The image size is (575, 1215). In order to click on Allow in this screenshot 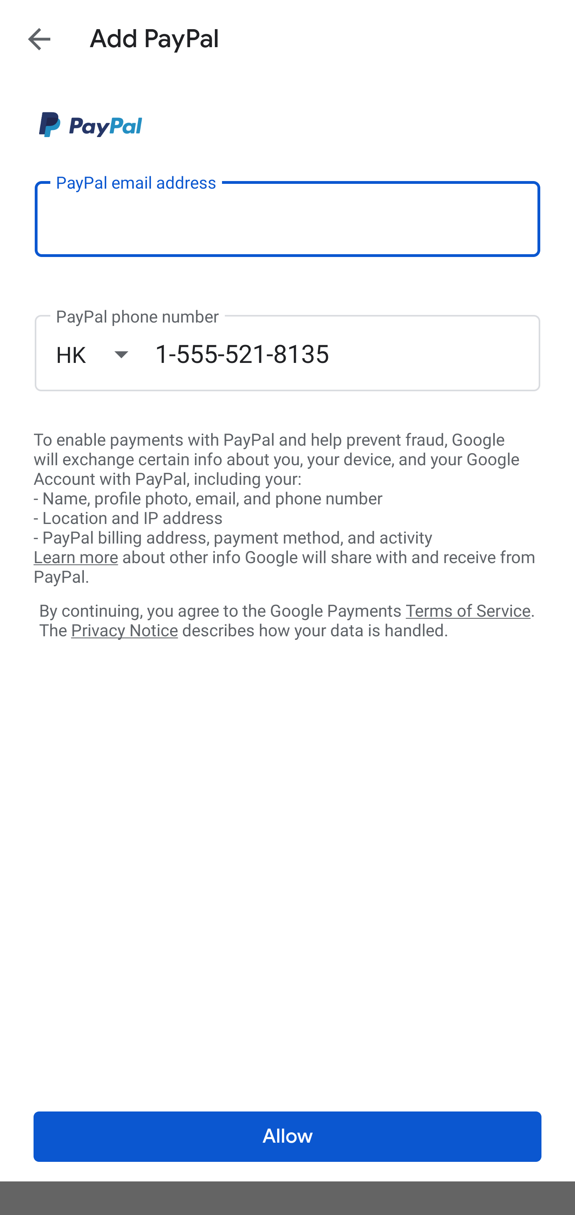, I will do `click(287, 1137)`.